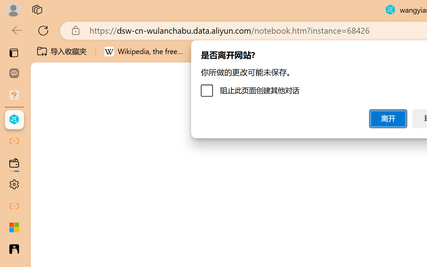 The image size is (427, 267). What do you see at coordinates (45, 119) in the screenshot?
I see `Application Menu` at bounding box center [45, 119].